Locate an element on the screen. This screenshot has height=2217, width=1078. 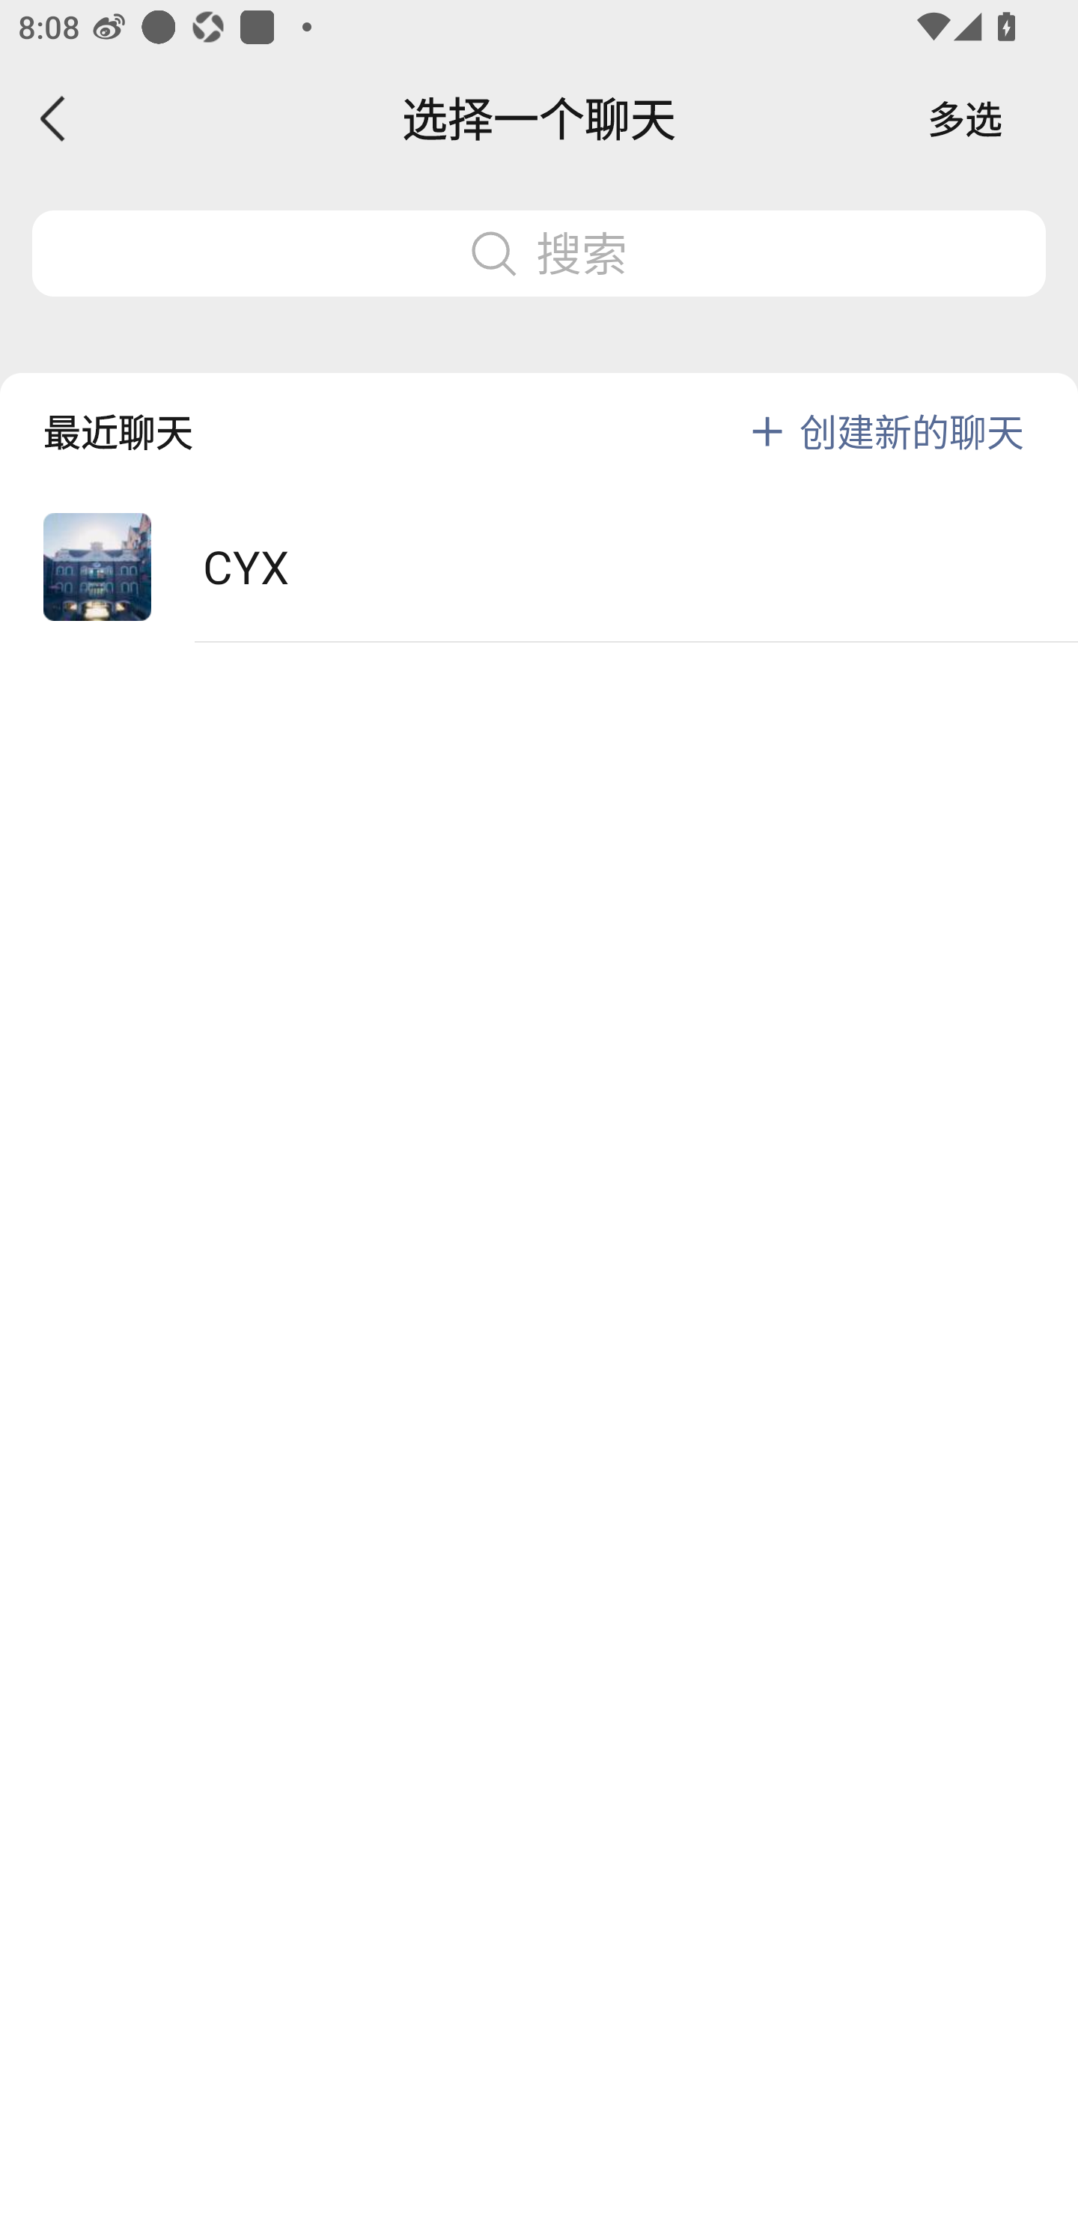
多选 is located at coordinates (965, 118).